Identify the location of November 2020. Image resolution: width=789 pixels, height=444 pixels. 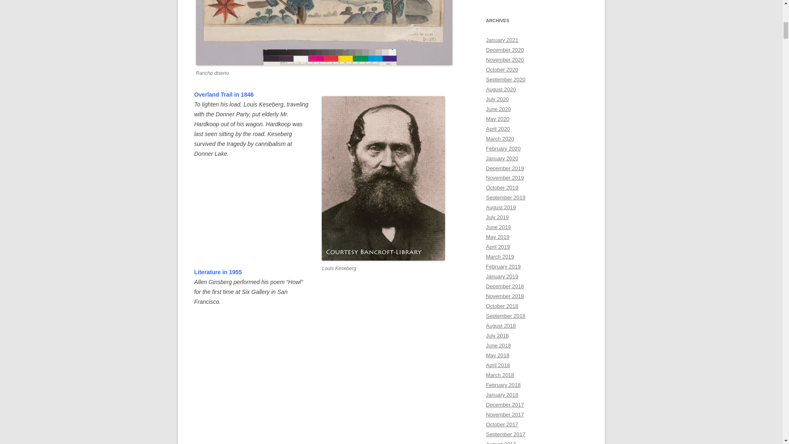
(505, 60).